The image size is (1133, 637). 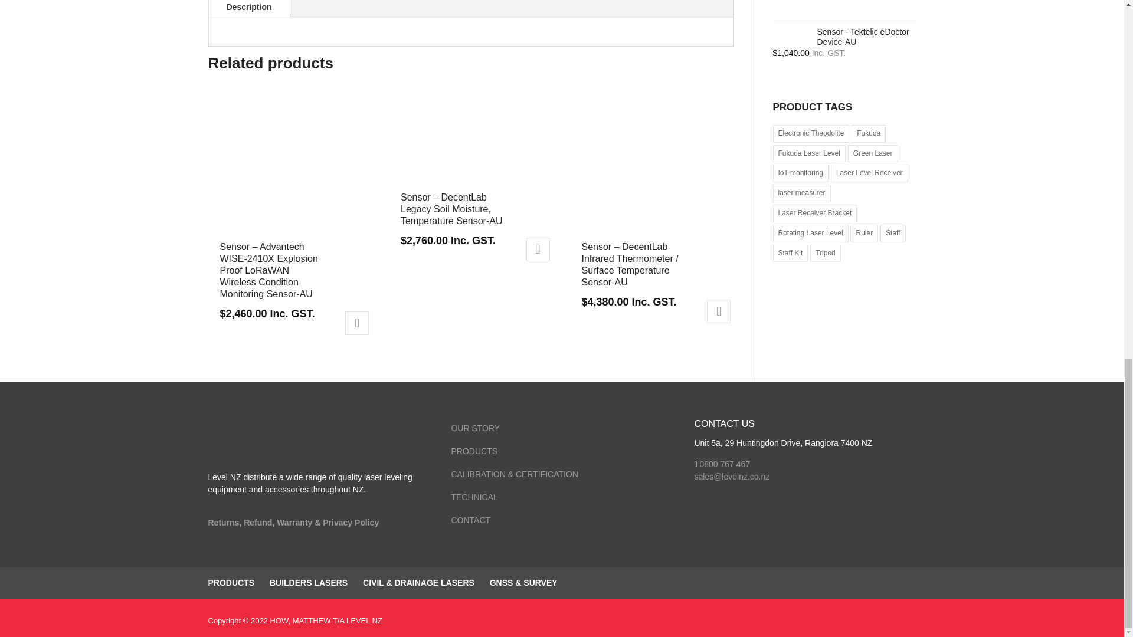 What do you see at coordinates (357, 323) in the screenshot?
I see `Add to cart` at bounding box center [357, 323].